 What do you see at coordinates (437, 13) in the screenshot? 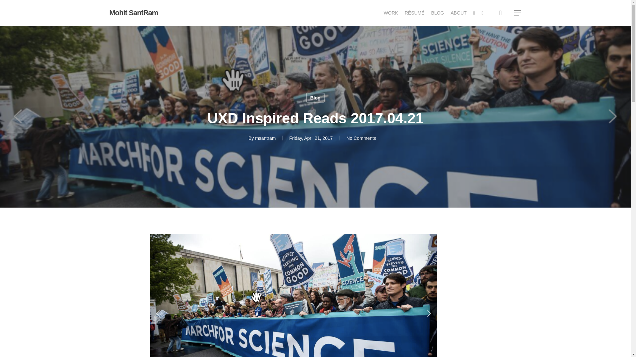
I see `BLOG` at bounding box center [437, 13].